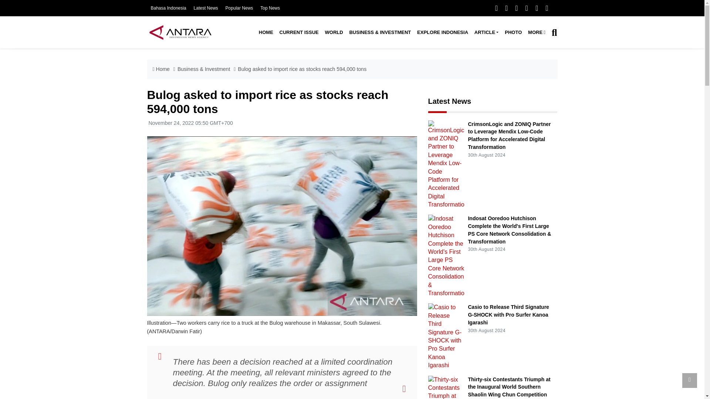 This screenshot has width=710, height=399. Describe the element at coordinates (270, 8) in the screenshot. I see `Top News` at that location.